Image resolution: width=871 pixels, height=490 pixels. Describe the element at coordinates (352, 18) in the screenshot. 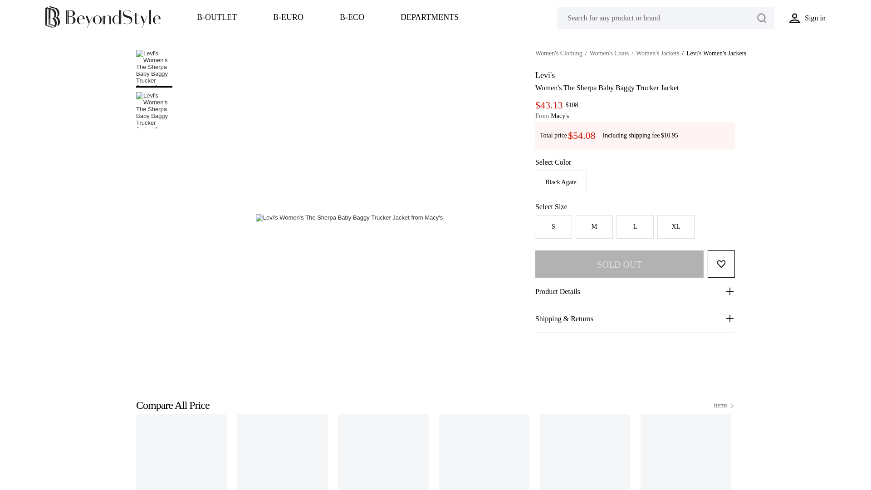

I see `B-ECO` at that location.